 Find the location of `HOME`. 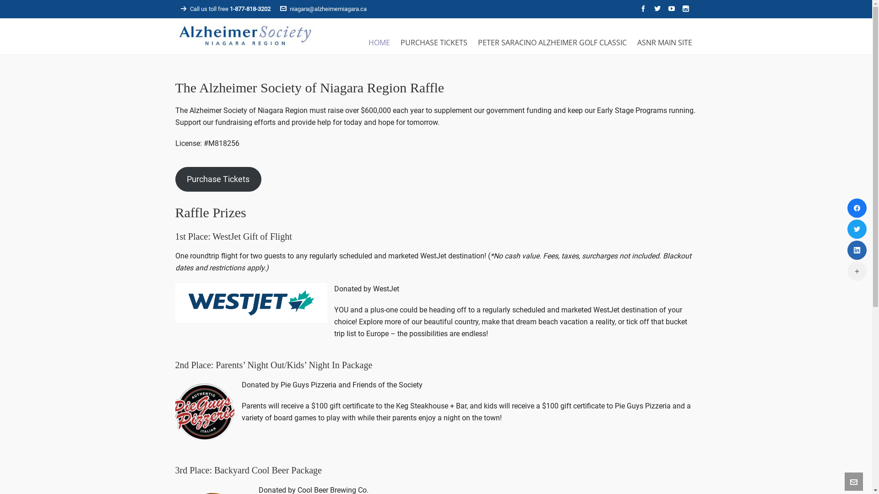

HOME is located at coordinates (379, 41).